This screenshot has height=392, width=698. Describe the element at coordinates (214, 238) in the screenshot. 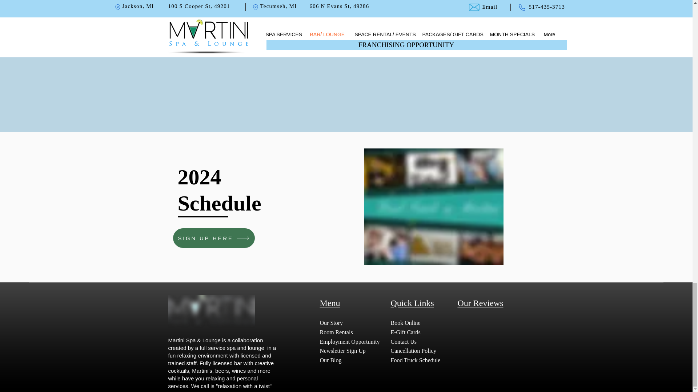

I see `SIGN UP HERE` at that location.